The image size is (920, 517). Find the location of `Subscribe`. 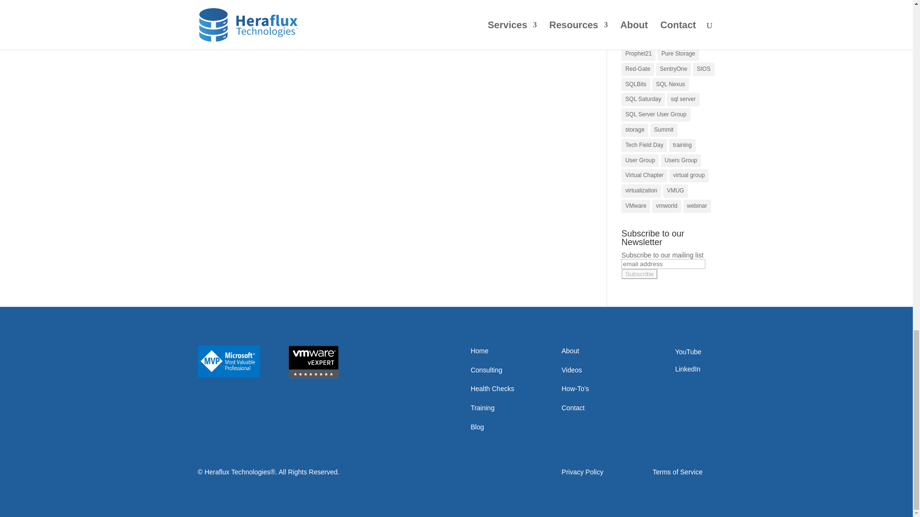

Subscribe is located at coordinates (639, 274).